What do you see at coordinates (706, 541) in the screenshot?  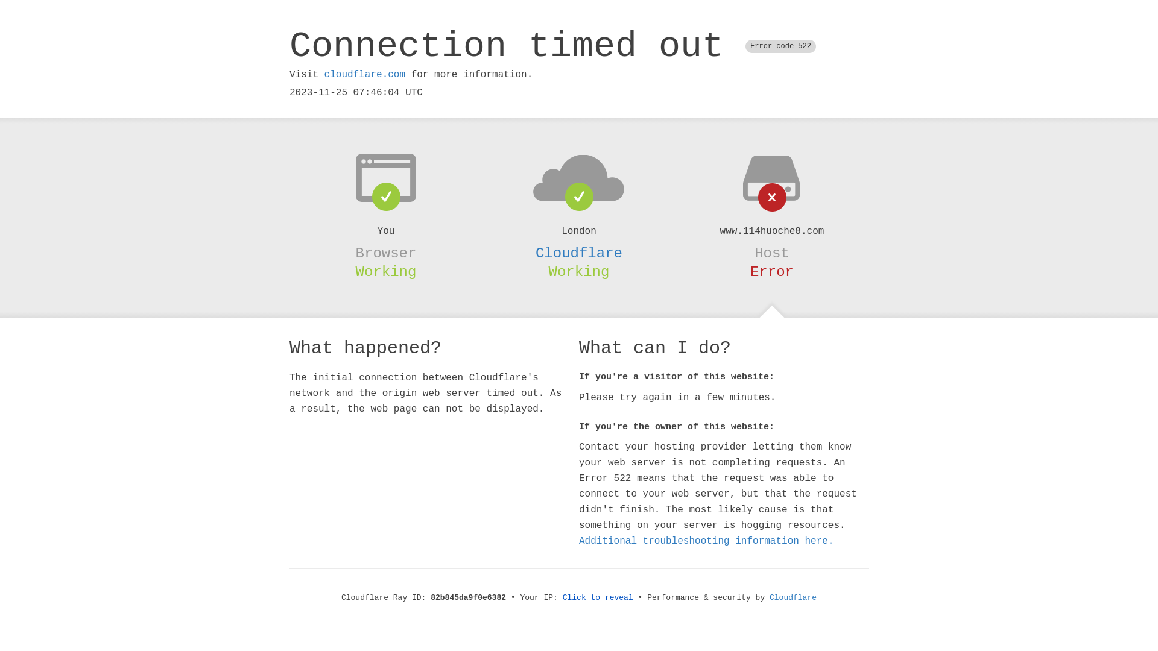 I see `Additional troubleshooting information here.` at bounding box center [706, 541].